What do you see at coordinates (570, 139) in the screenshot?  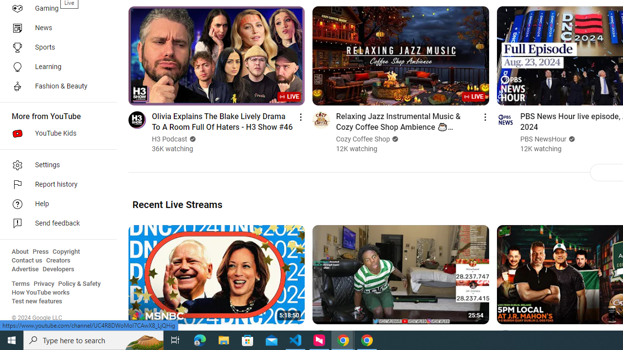 I see `Verified` at bounding box center [570, 139].